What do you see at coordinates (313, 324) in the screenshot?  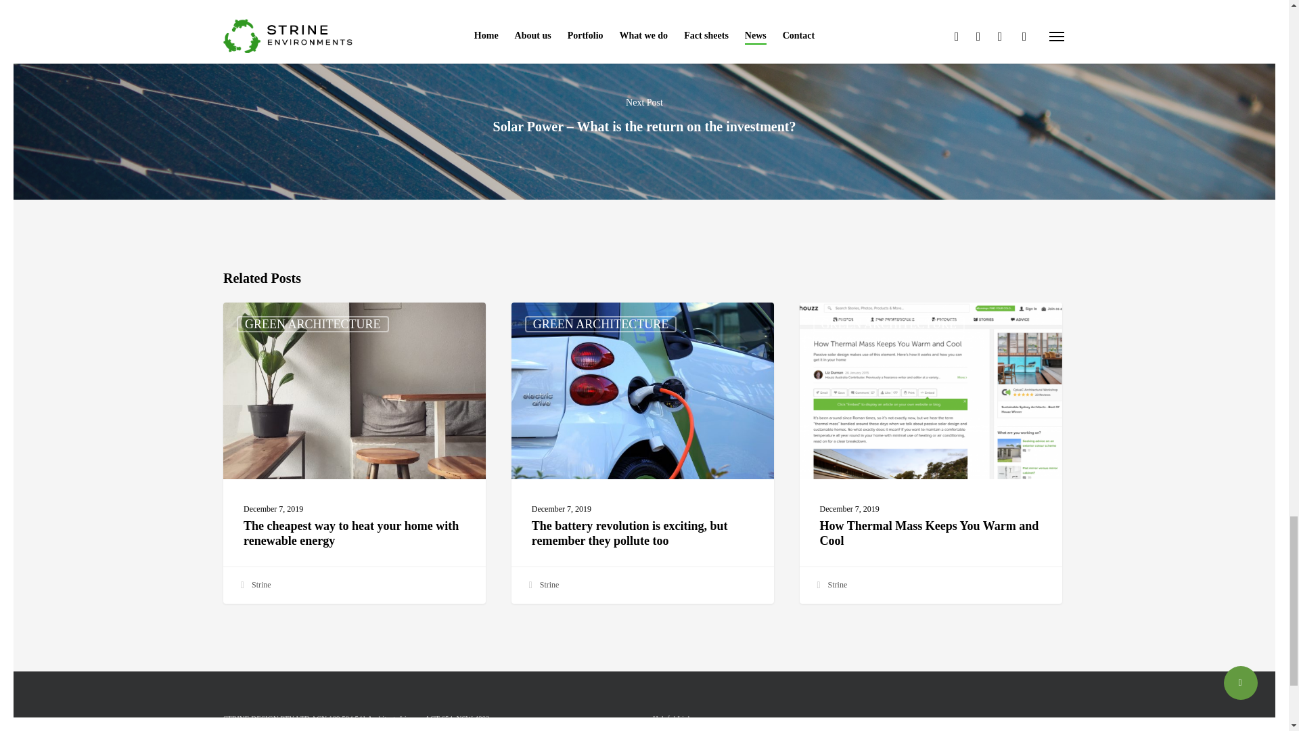 I see `GREEN ARCHITECTURE` at bounding box center [313, 324].